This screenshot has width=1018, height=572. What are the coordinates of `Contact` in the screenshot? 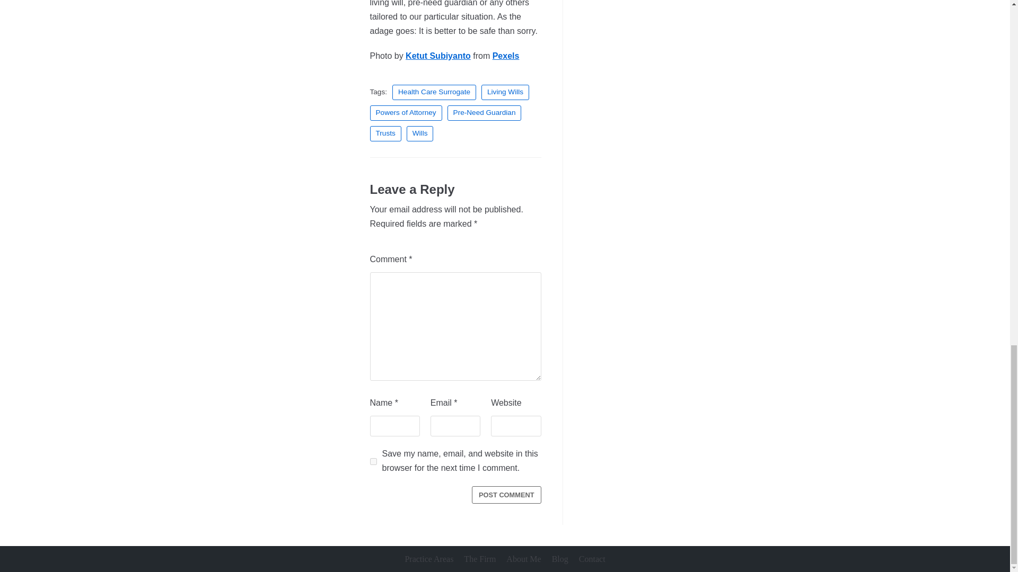 It's located at (592, 559).